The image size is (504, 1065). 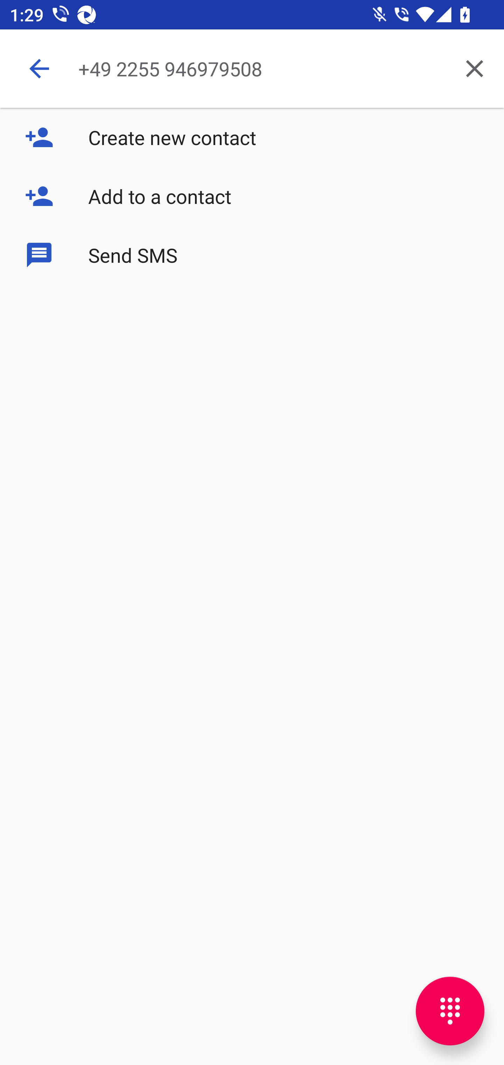 I want to click on +49 2255 946979508, so click(x=262, y=69).